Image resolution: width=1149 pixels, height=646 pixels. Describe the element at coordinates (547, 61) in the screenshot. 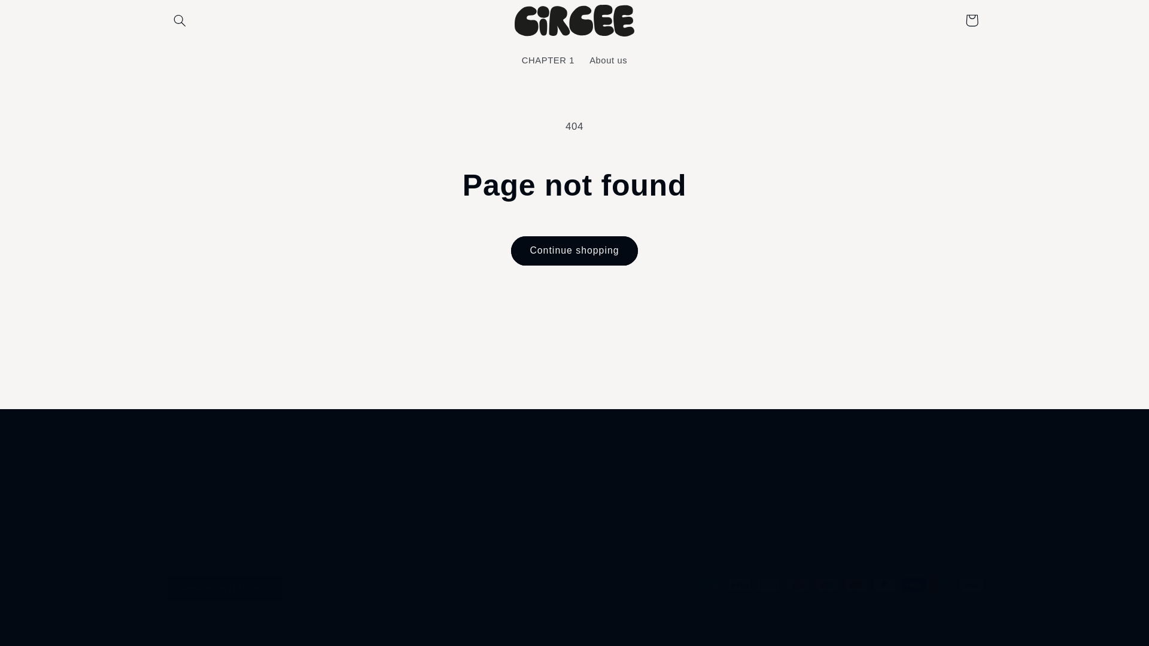

I see `CHAPTER 1` at that location.